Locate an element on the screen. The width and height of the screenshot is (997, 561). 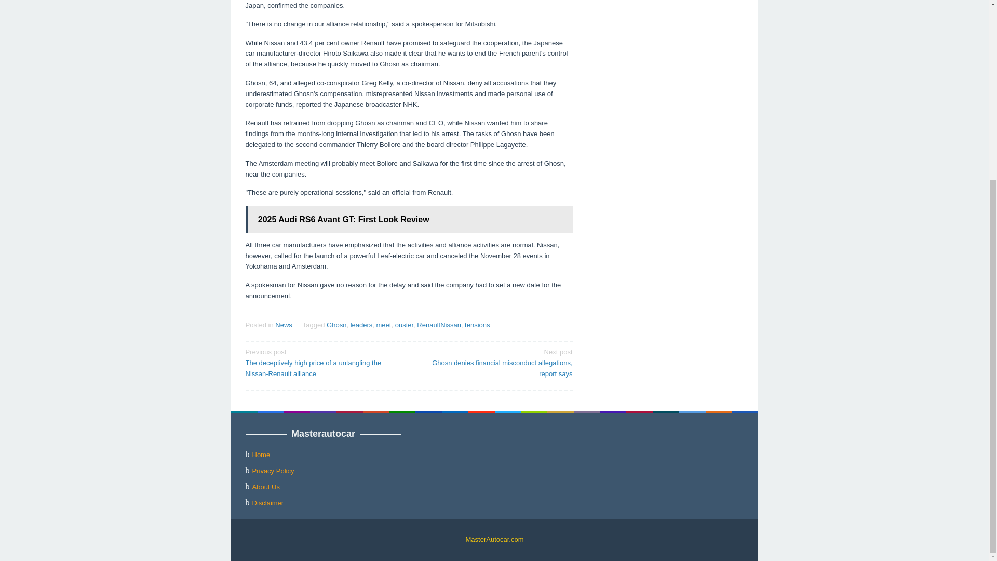
Home is located at coordinates (261, 455).